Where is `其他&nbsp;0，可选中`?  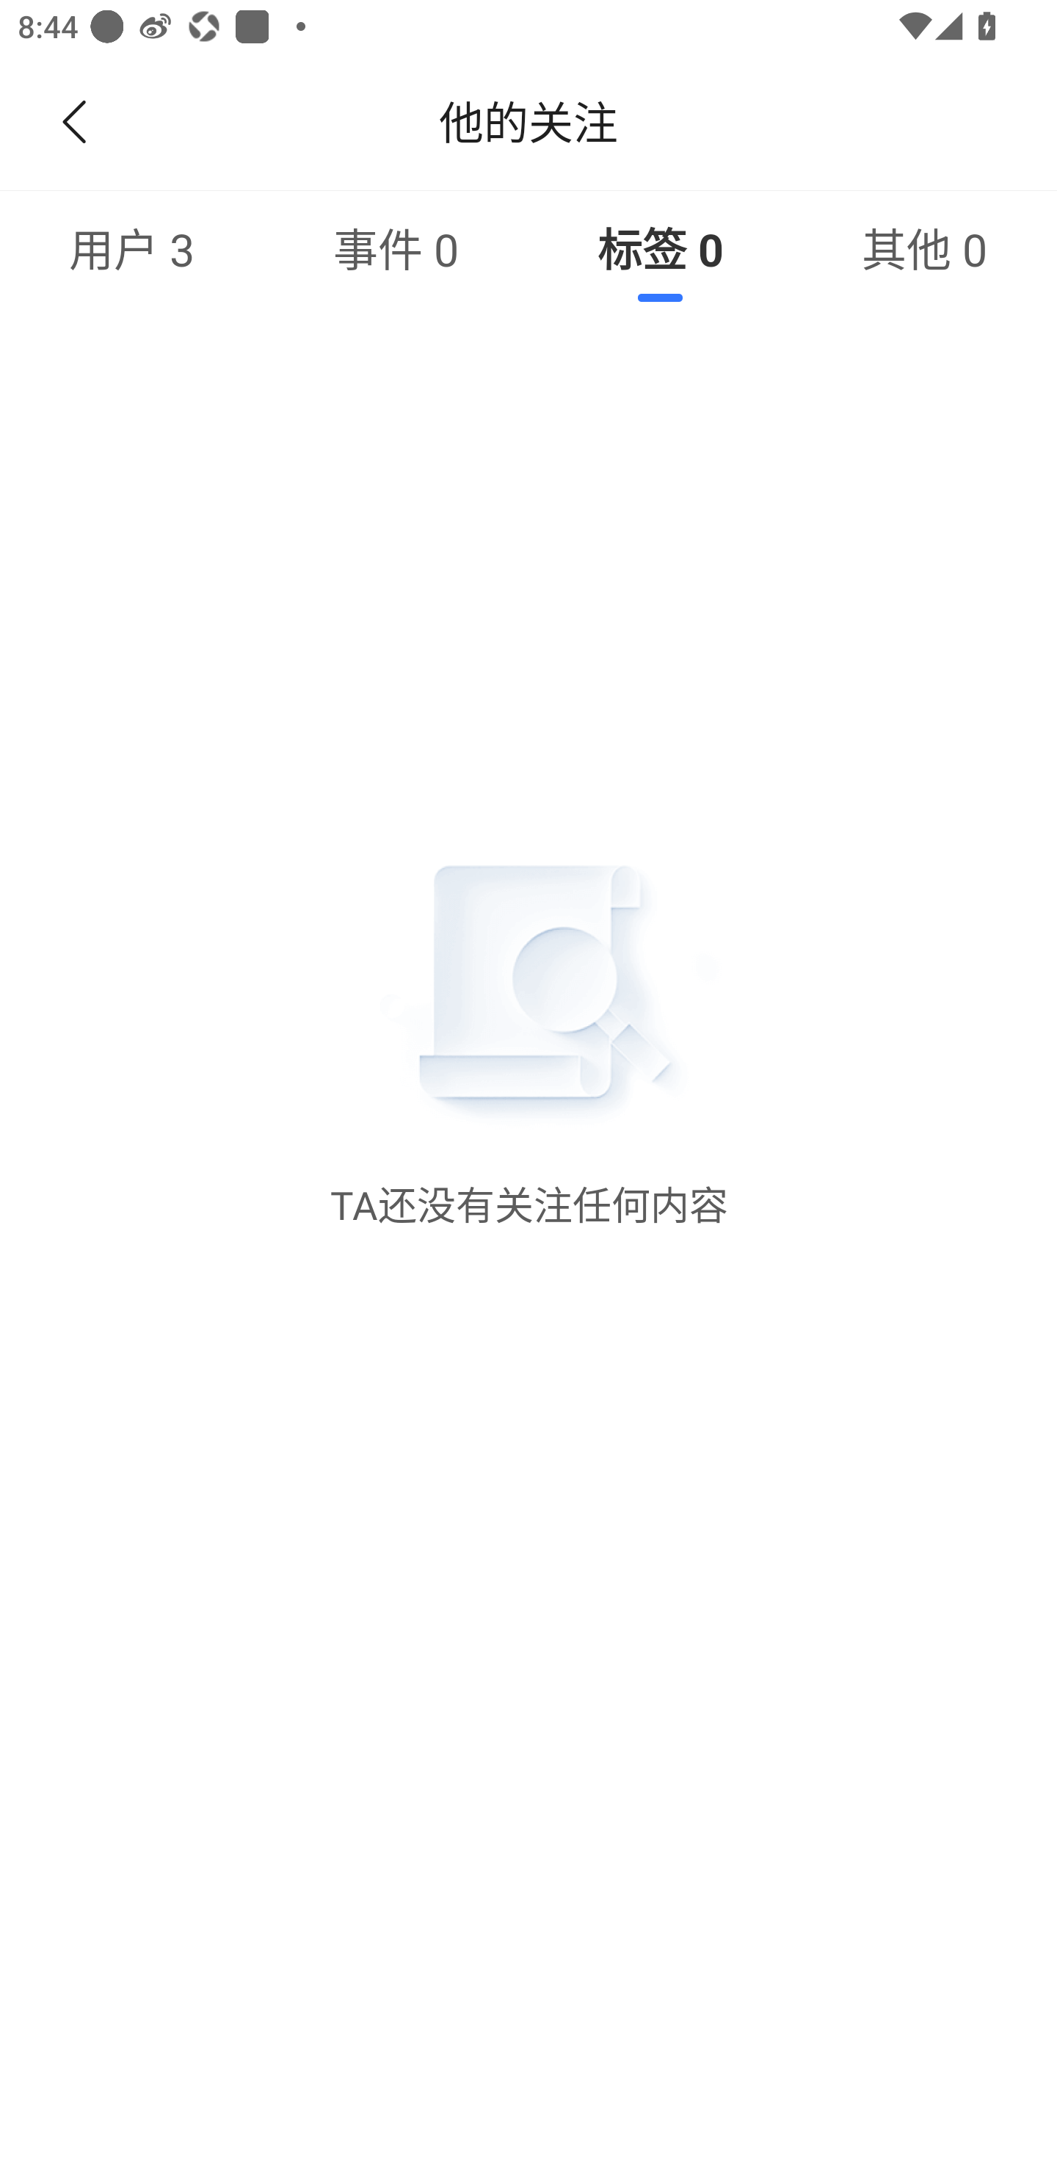
其他&nbsp;0，可选中 is located at coordinates (925, 248).